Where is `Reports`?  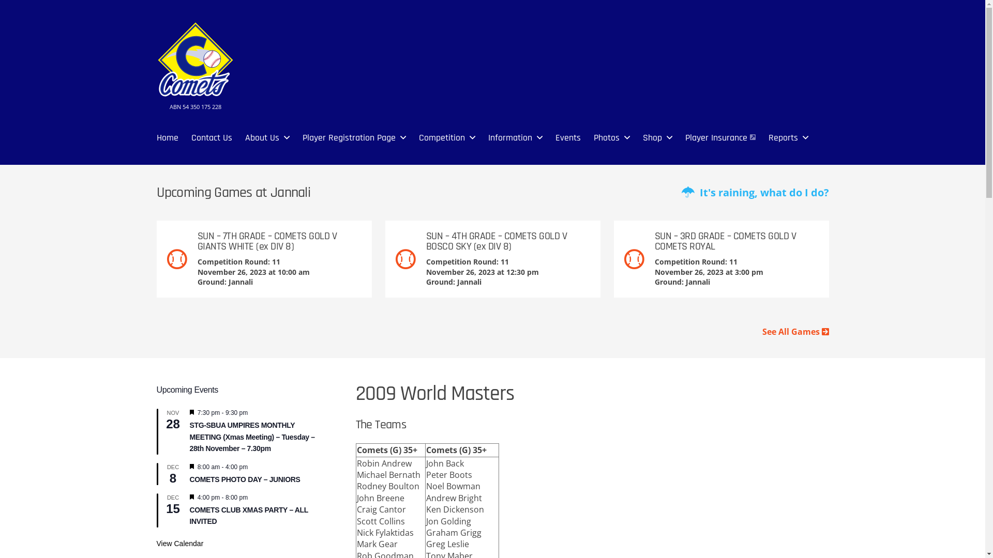
Reports is located at coordinates (783, 137).